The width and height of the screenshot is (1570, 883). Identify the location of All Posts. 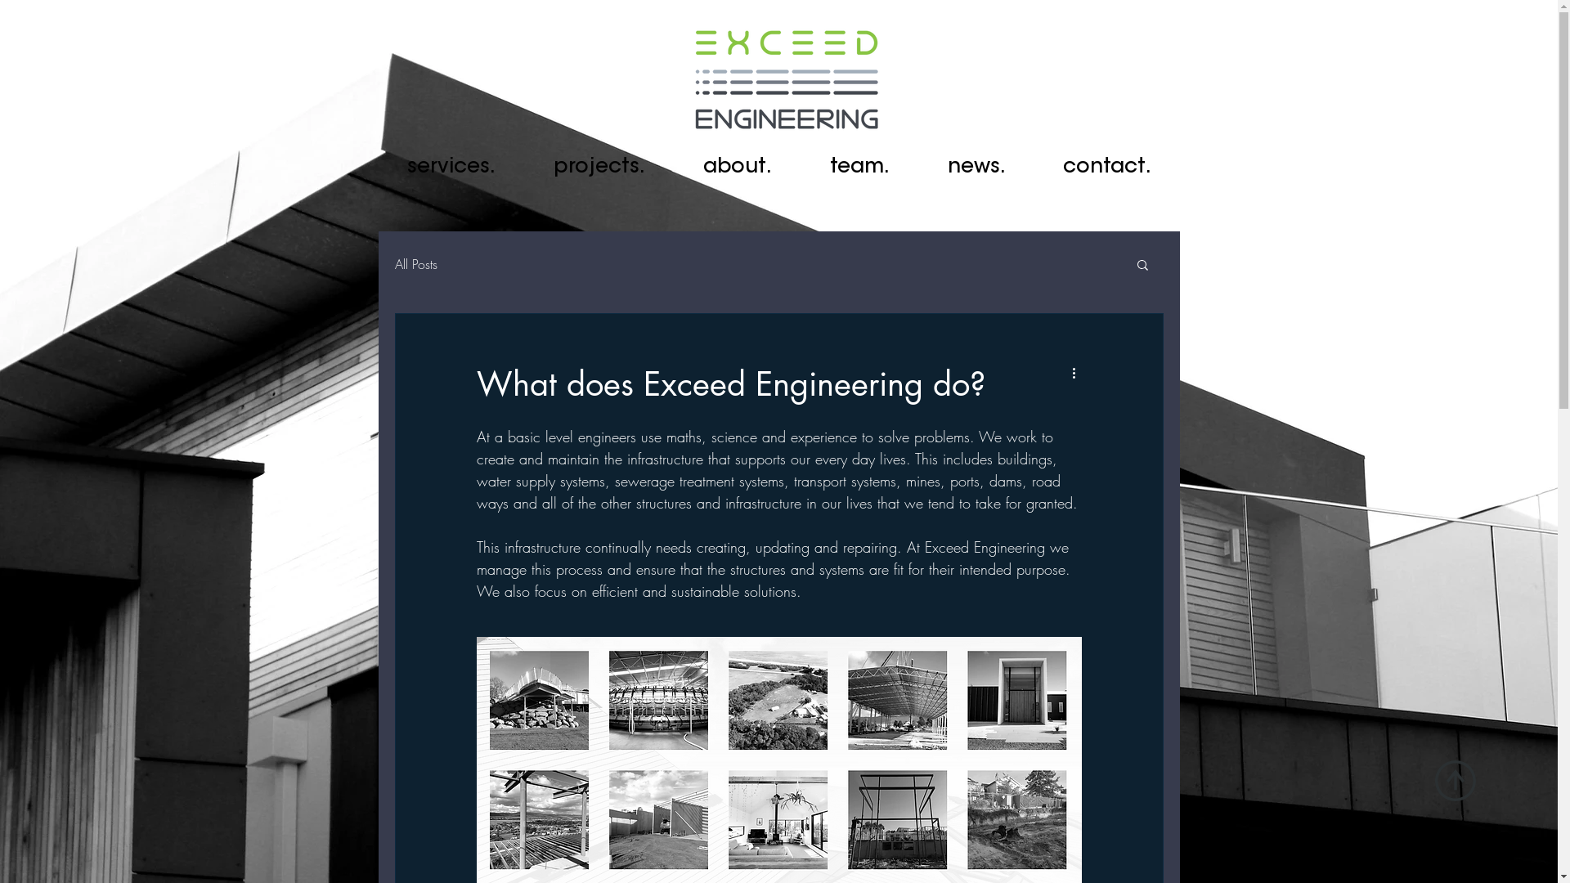
(415, 263).